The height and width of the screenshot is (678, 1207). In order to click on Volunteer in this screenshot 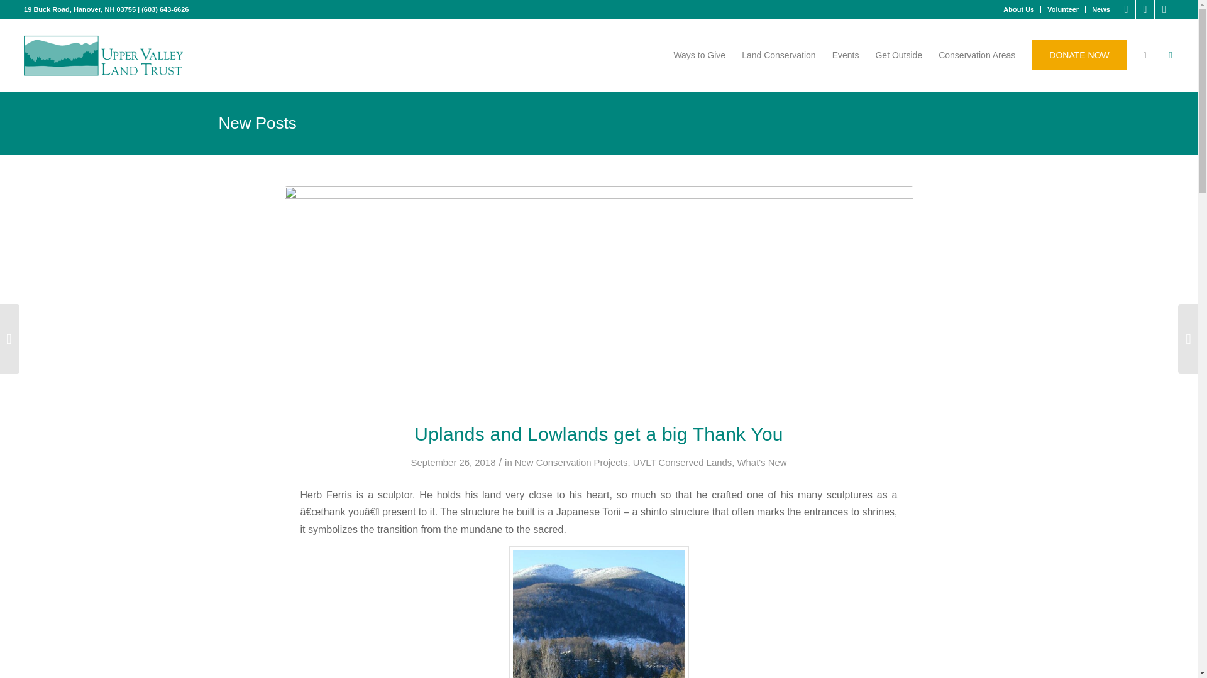, I will do `click(1063, 9)`.